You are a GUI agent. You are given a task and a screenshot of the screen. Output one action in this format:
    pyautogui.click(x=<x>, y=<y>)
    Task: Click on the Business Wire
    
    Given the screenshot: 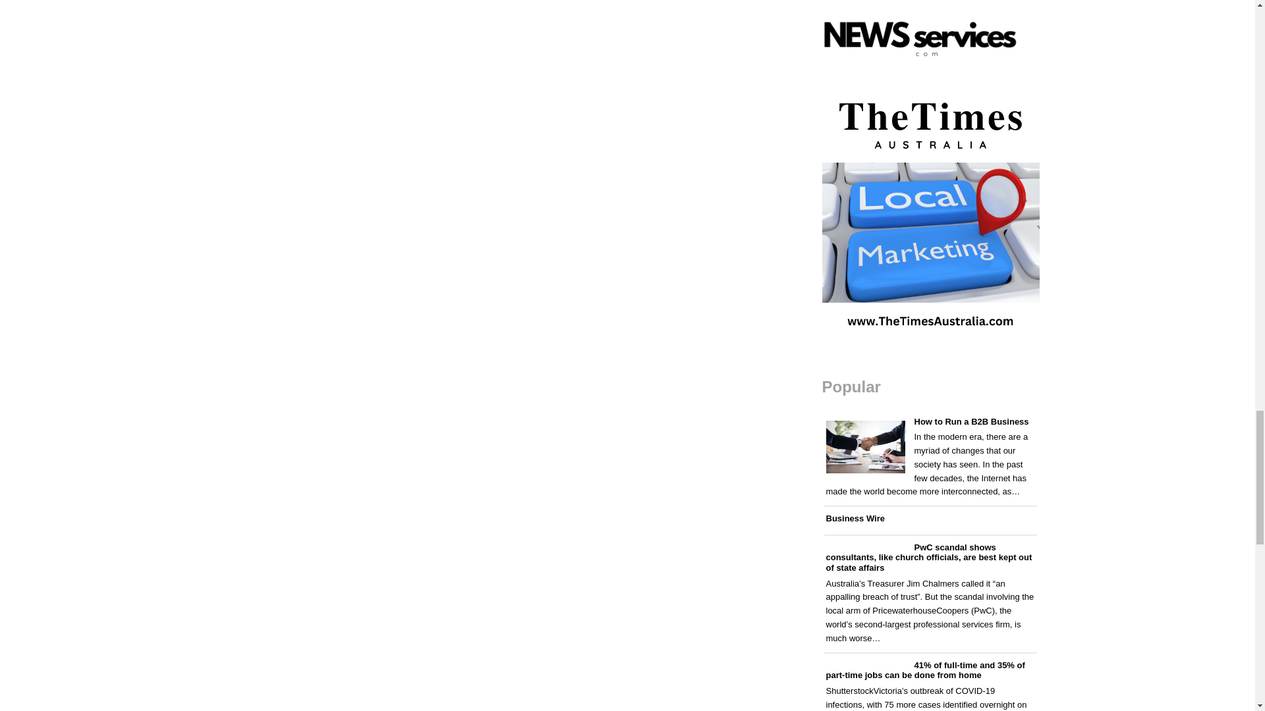 What is the action you would take?
    pyautogui.click(x=855, y=517)
    